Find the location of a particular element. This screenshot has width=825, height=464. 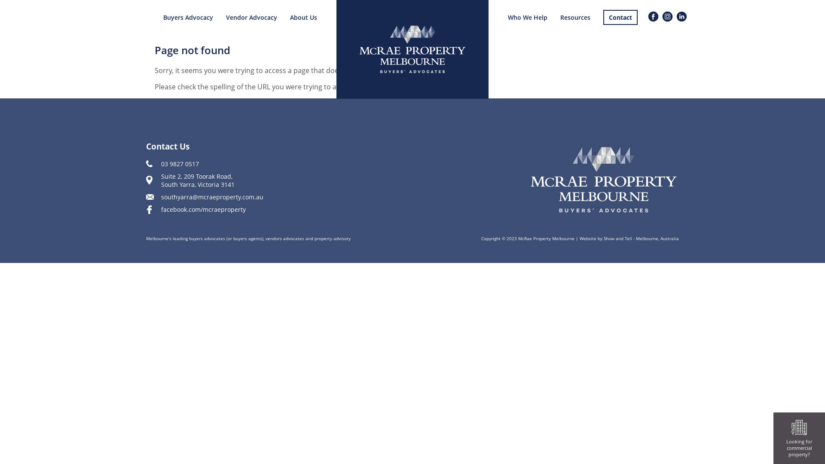

Contact is located at coordinates (620, 17).